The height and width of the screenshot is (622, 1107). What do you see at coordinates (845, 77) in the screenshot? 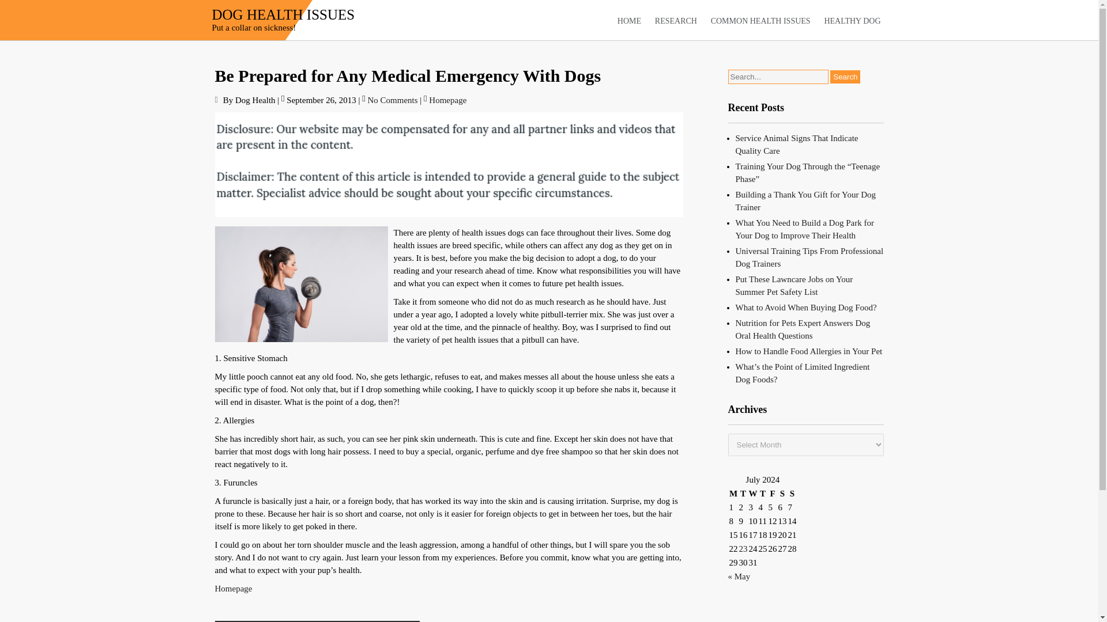
I see `Search` at bounding box center [845, 77].